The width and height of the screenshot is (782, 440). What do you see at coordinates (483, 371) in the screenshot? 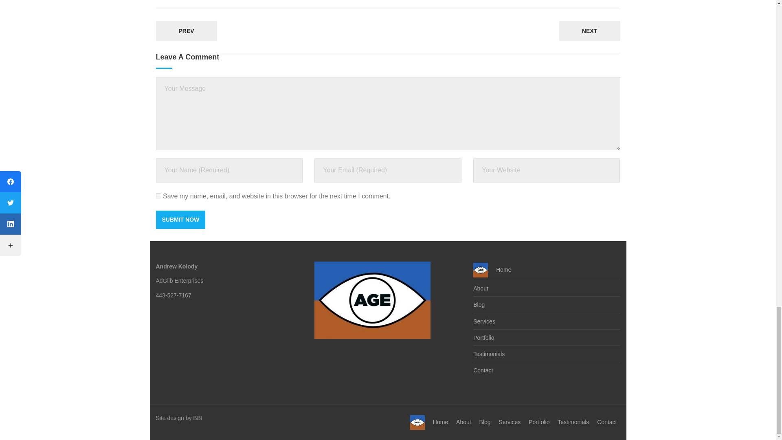
I see `Contact` at bounding box center [483, 371].